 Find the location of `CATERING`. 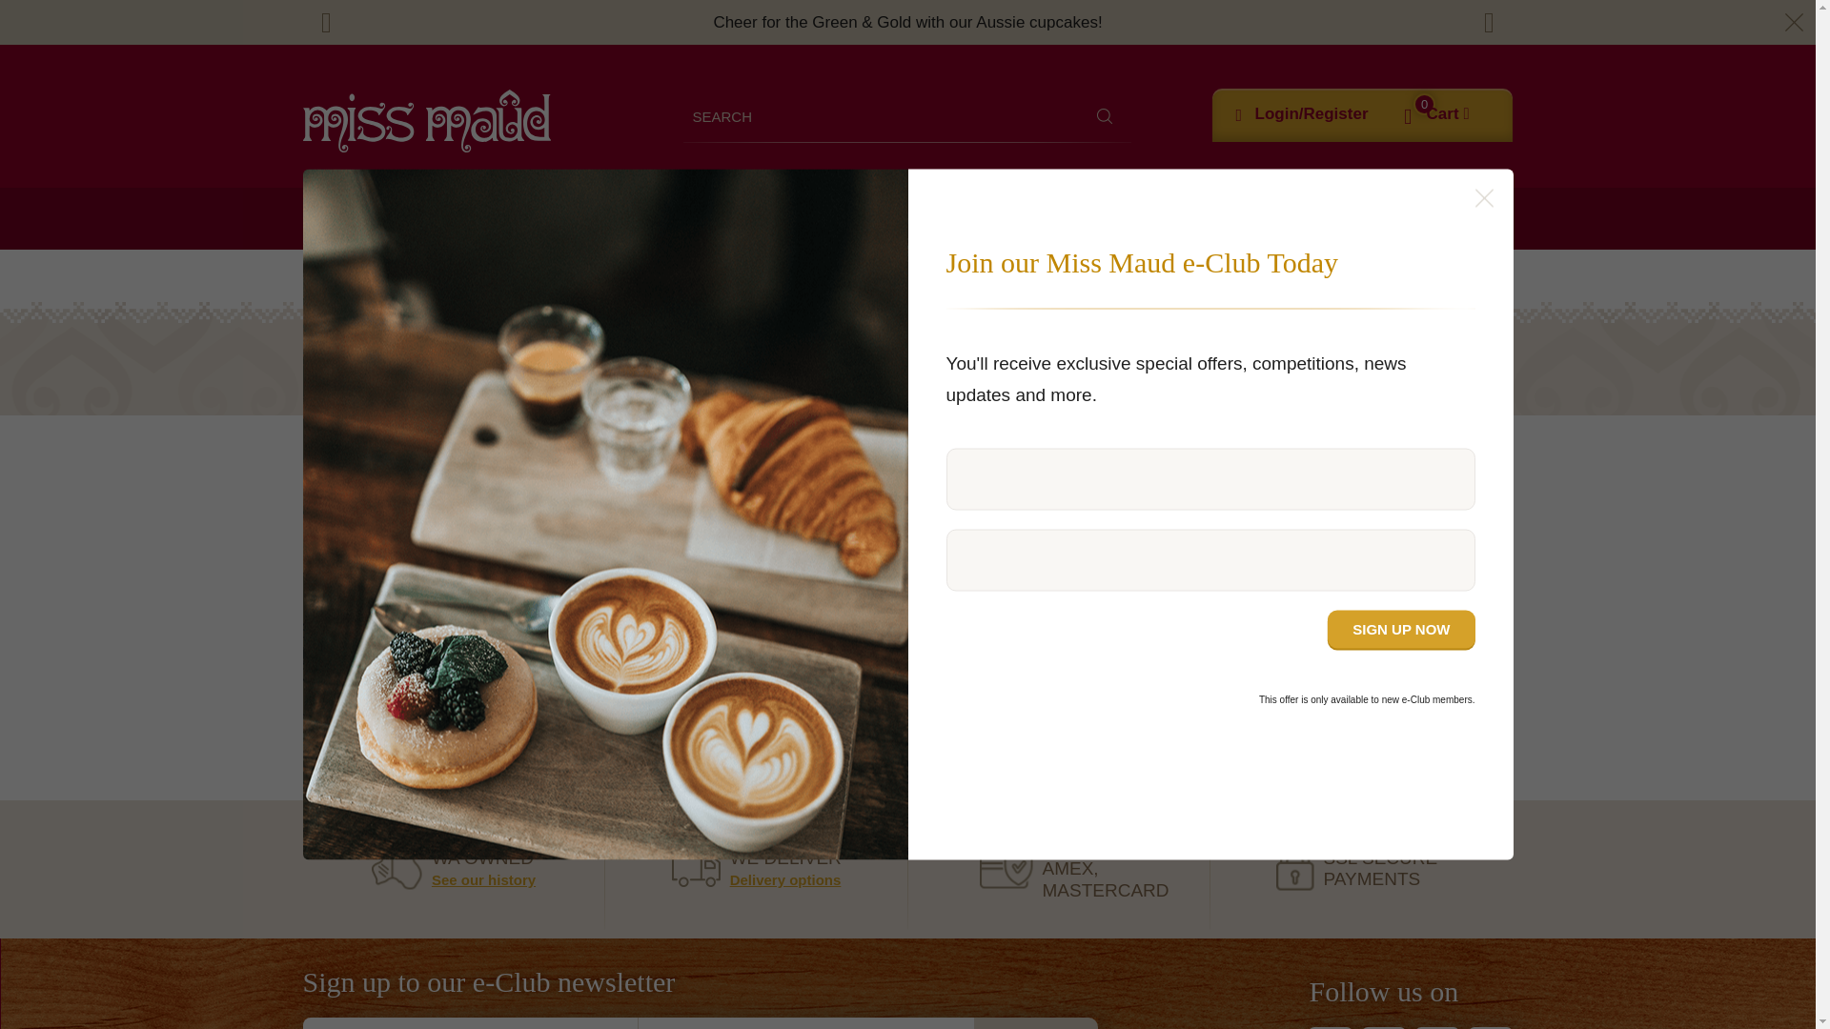

CATERING is located at coordinates (547, 218).